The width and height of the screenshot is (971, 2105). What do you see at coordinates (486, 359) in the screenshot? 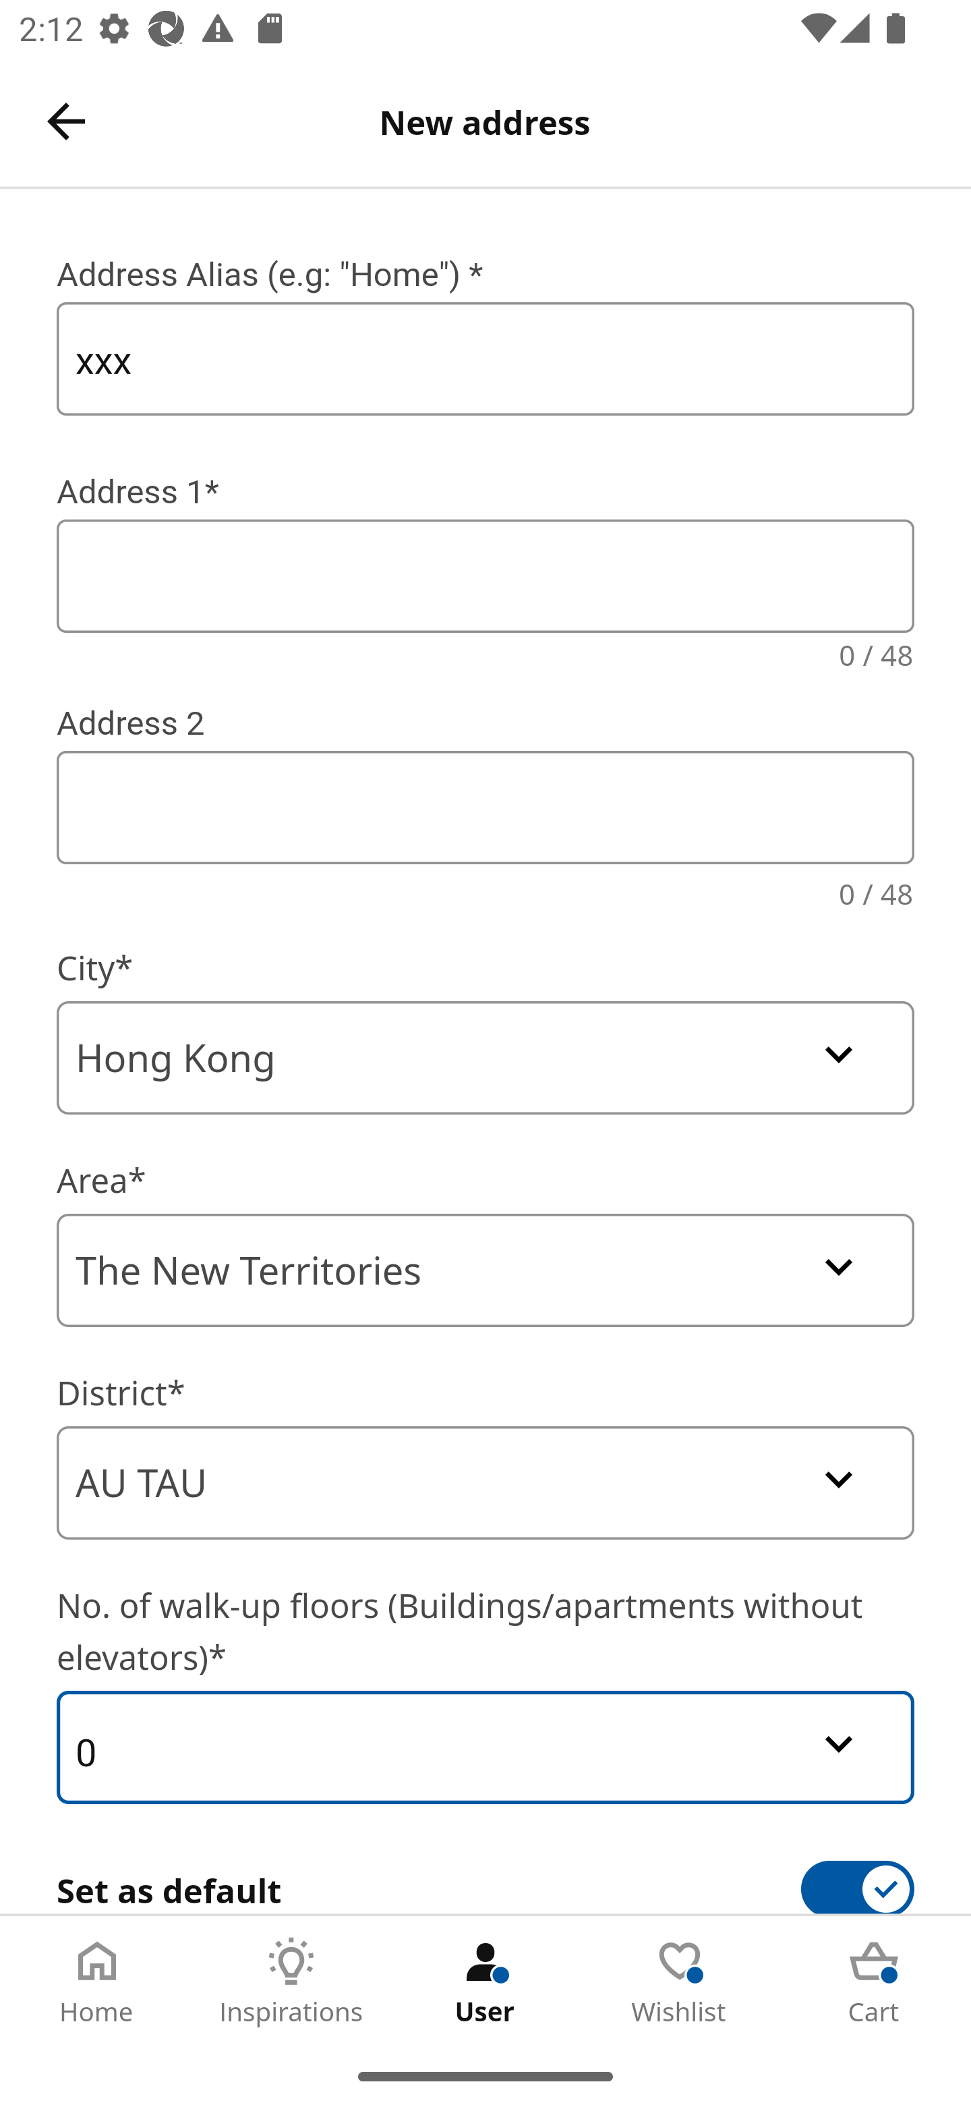
I see `xxx` at bounding box center [486, 359].